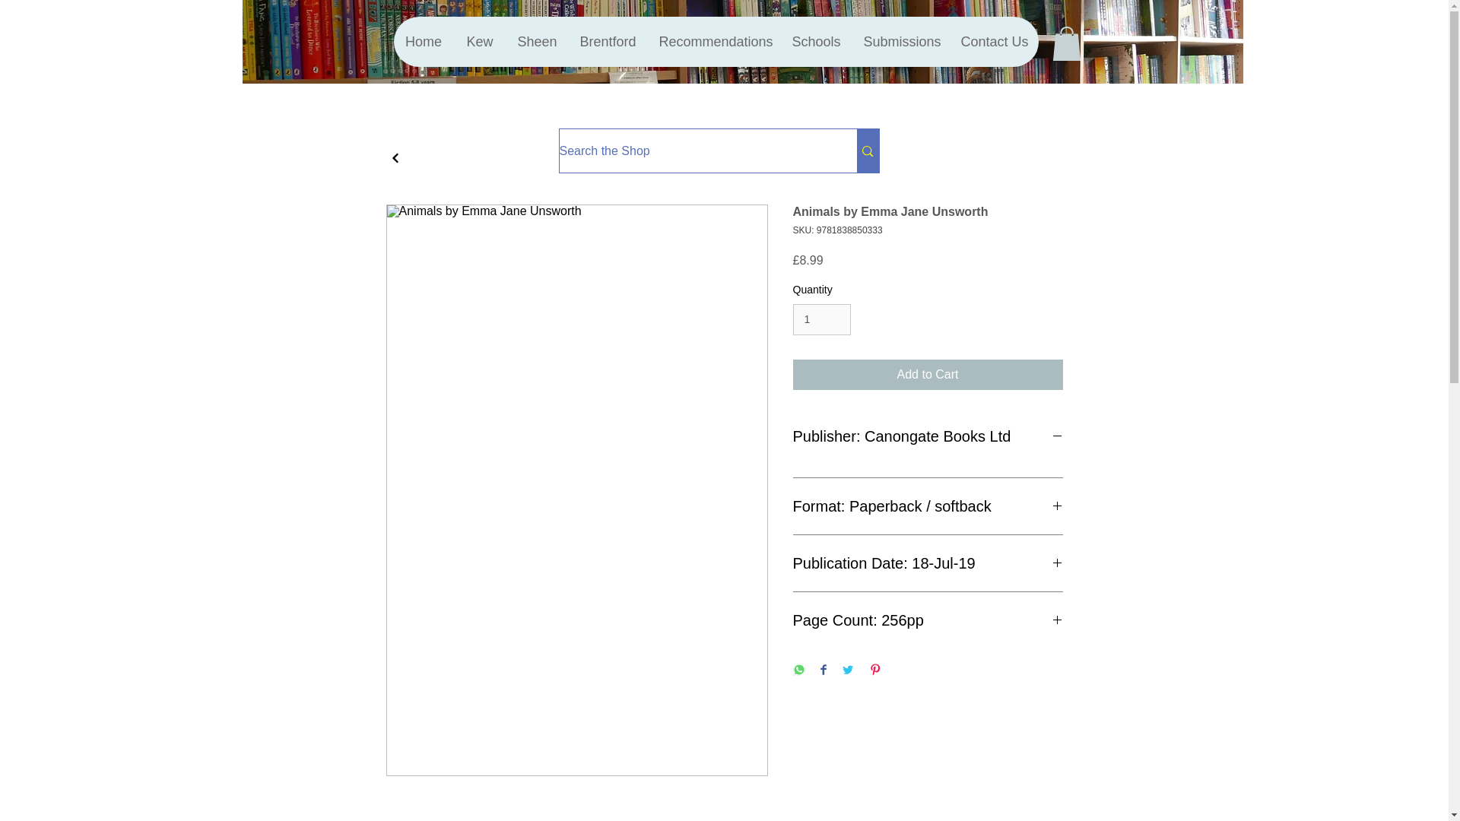 Image resolution: width=1460 pixels, height=821 pixels. What do you see at coordinates (993, 41) in the screenshot?
I see `Contact Us` at bounding box center [993, 41].